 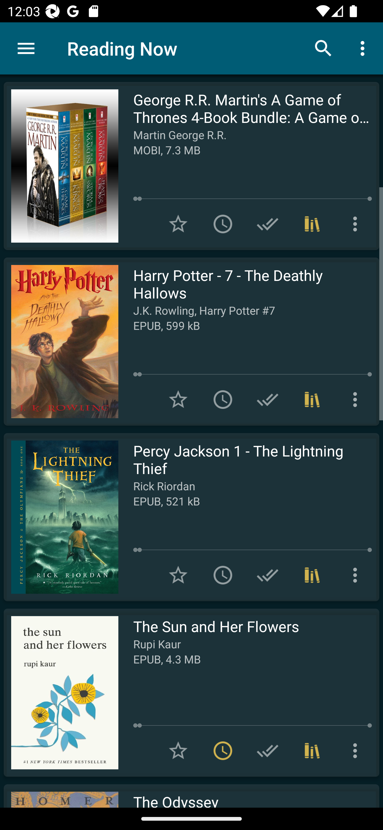 What do you see at coordinates (223, 399) in the screenshot?
I see `Add to To read` at bounding box center [223, 399].